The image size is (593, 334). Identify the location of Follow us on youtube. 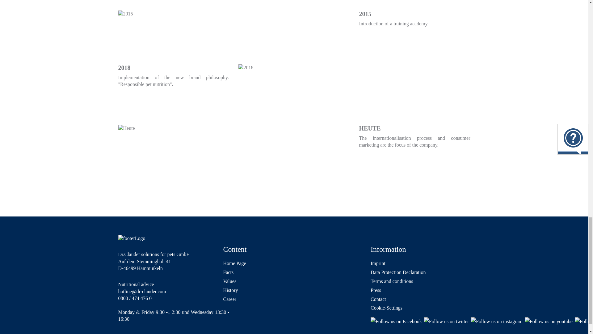
(549, 322).